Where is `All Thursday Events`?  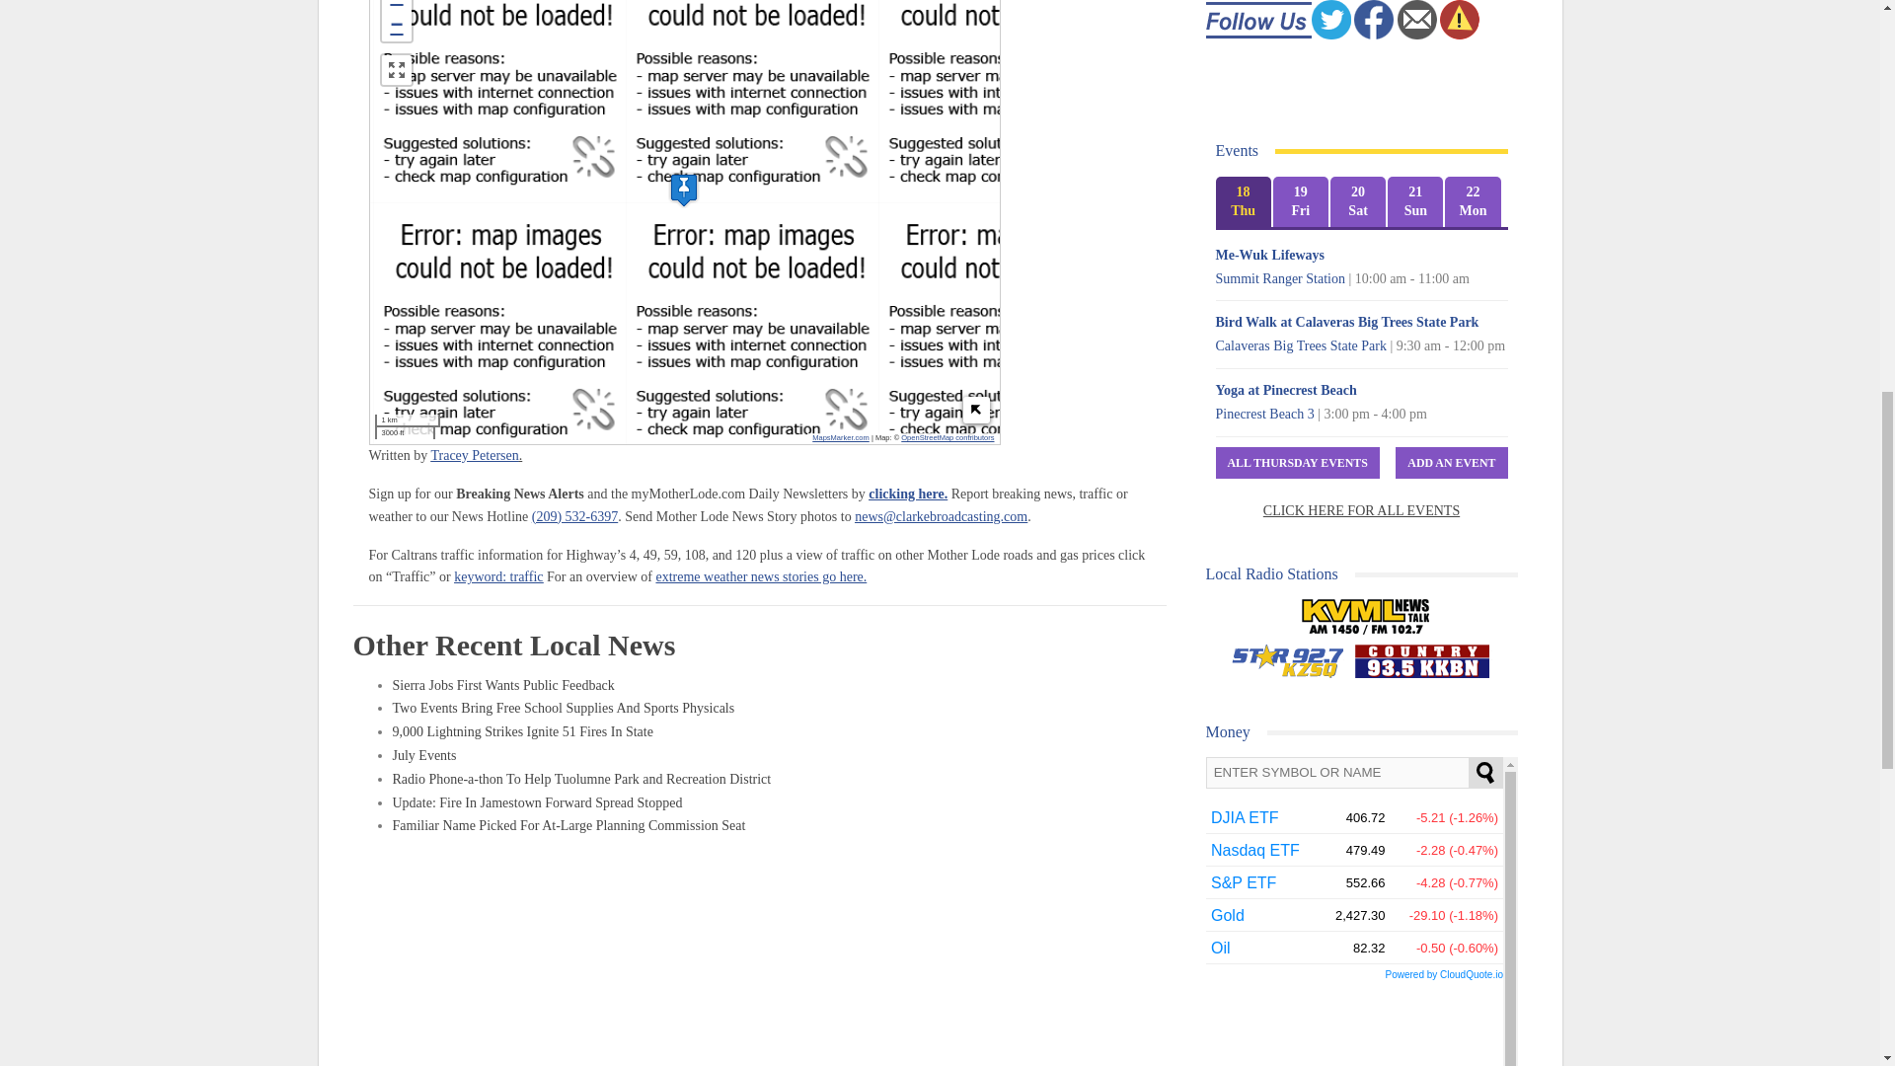
All Thursday Events is located at coordinates (1297, 463).